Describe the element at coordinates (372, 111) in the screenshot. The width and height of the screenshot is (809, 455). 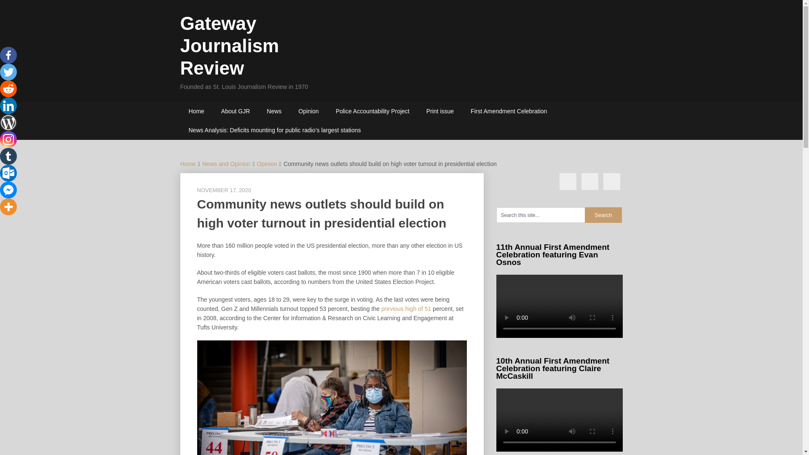
I see `Police Accountability Project` at that location.